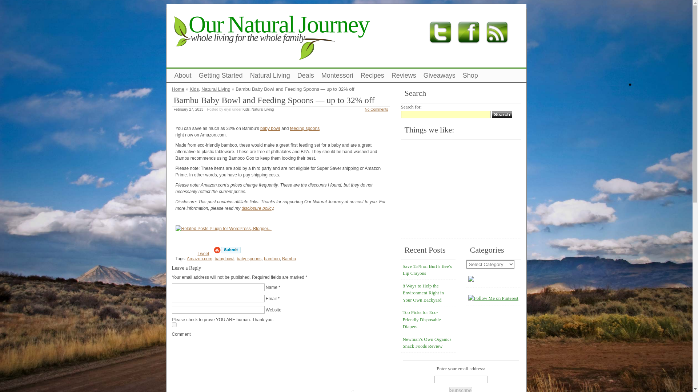 The image size is (698, 392). What do you see at coordinates (305, 75) in the screenshot?
I see `Deals` at bounding box center [305, 75].